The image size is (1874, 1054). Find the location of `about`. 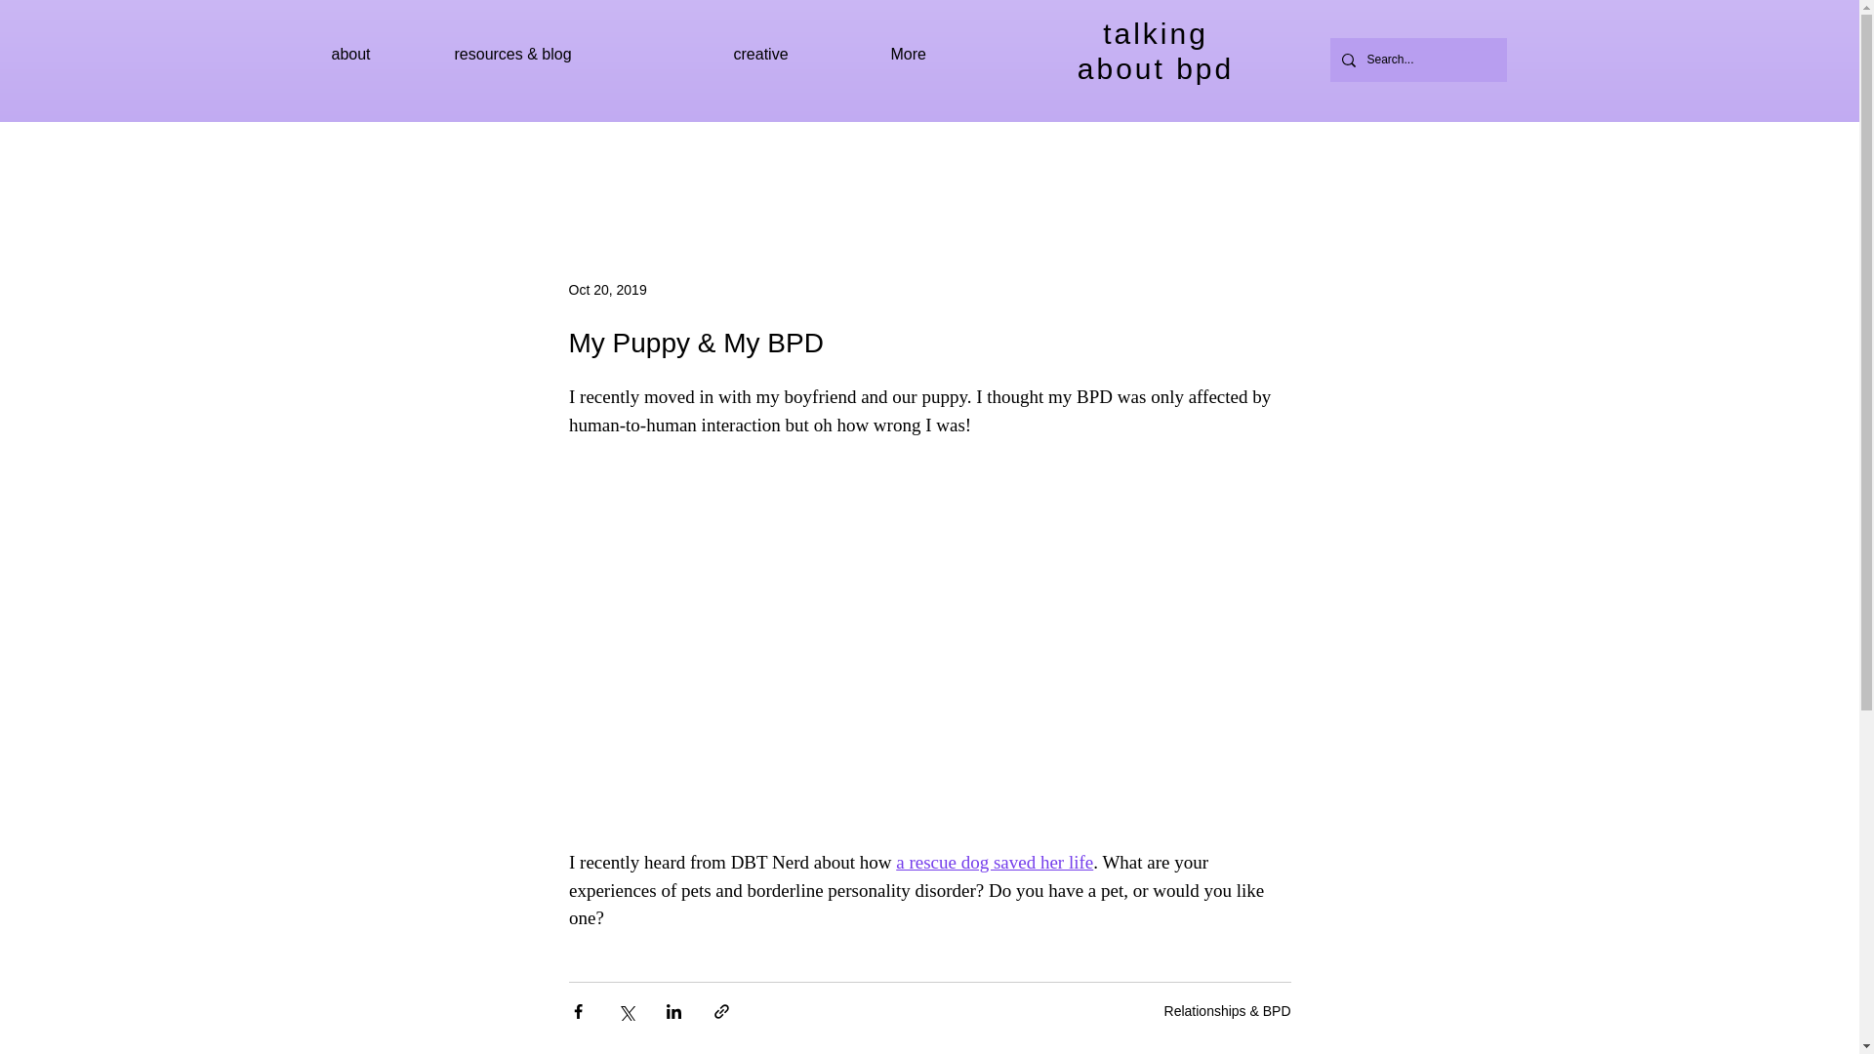

about is located at coordinates (1156, 51).